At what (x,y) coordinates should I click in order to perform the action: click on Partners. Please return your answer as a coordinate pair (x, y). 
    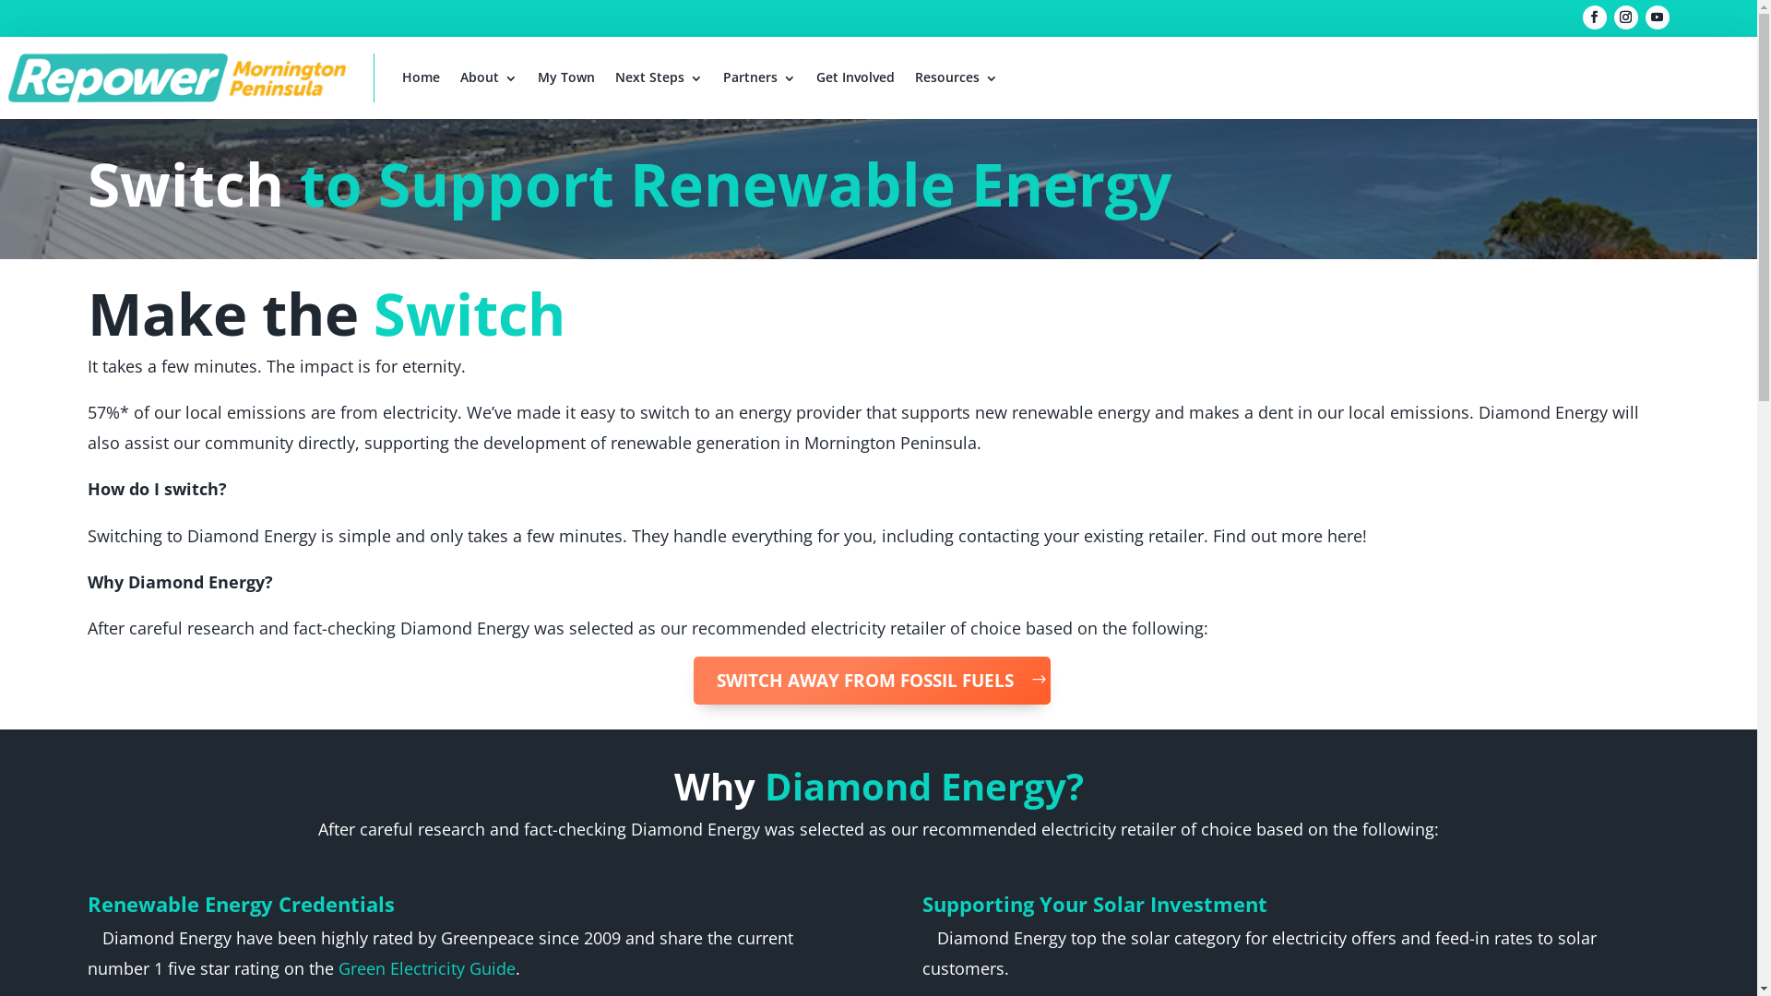
    Looking at the image, I should click on (760, 77).